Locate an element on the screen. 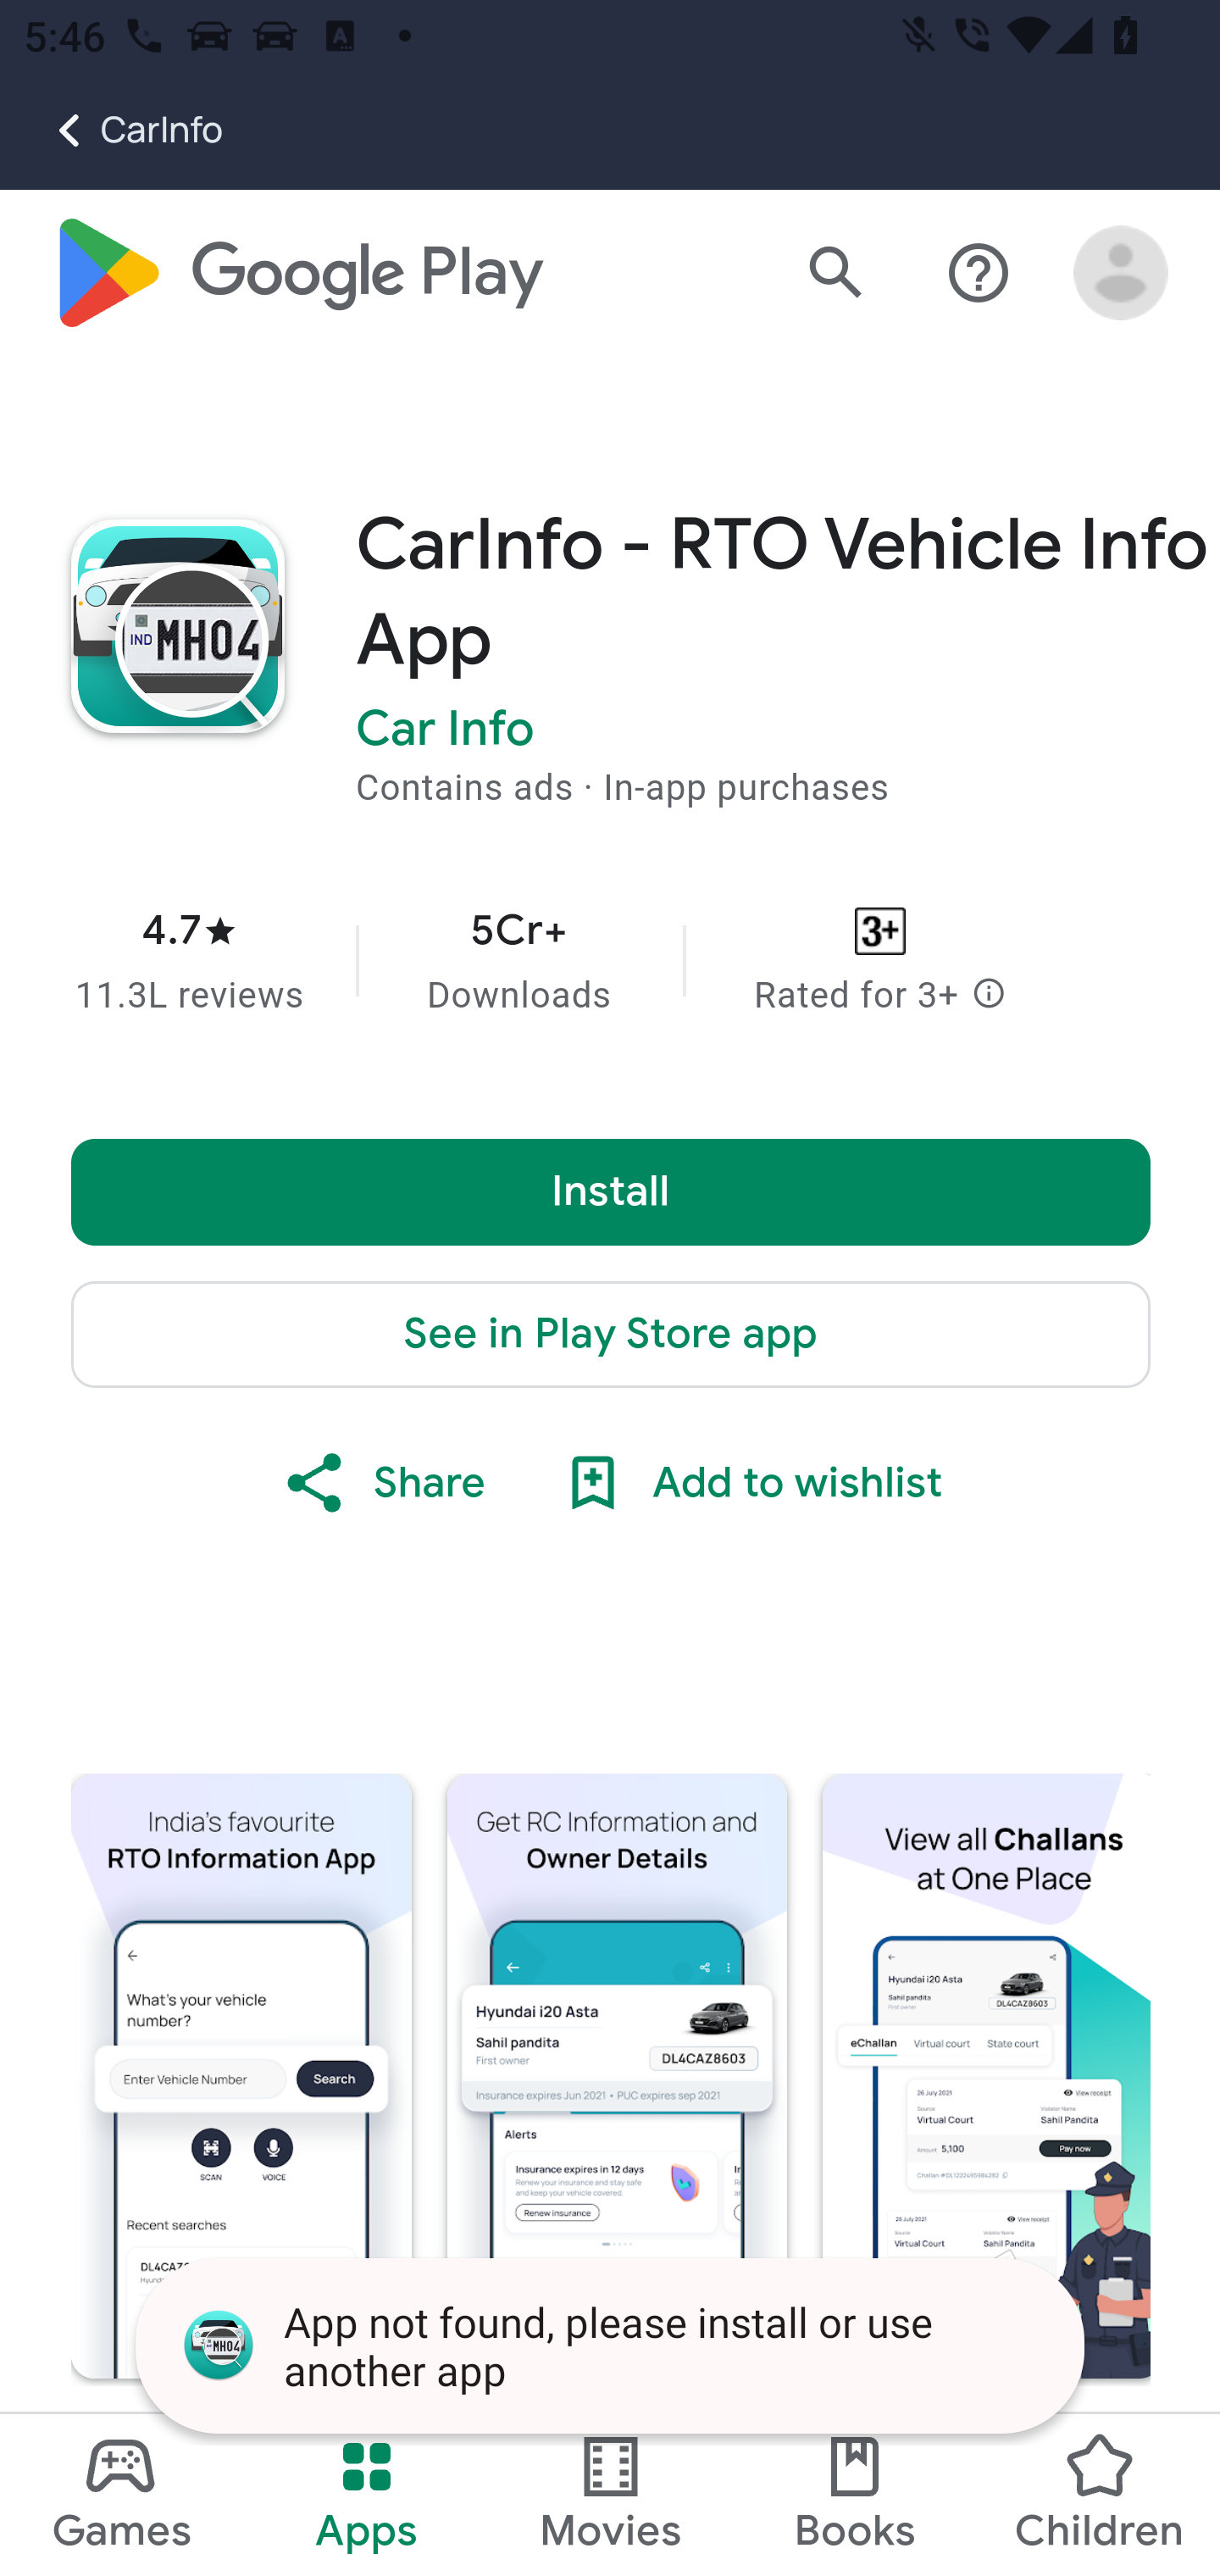 Image resolution: width=1220 pixels, height=2576 pixels. Car Info is located at coordinates (446, 730).